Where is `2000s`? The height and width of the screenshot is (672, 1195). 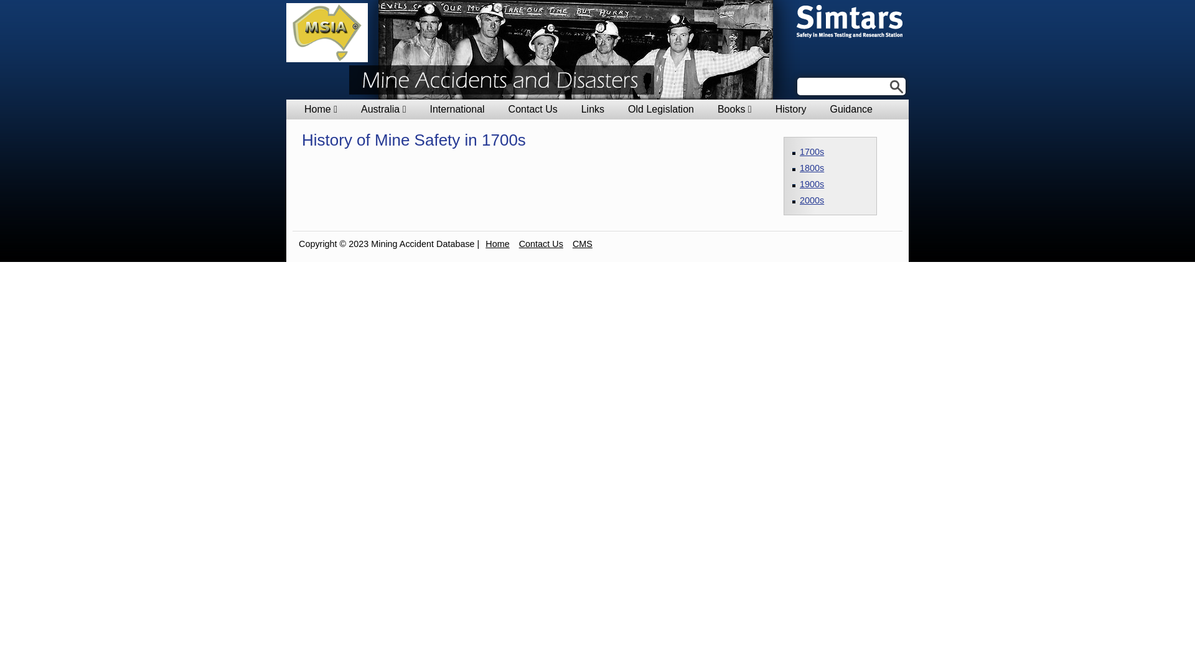 2000s is located at coordinates (812, 200).